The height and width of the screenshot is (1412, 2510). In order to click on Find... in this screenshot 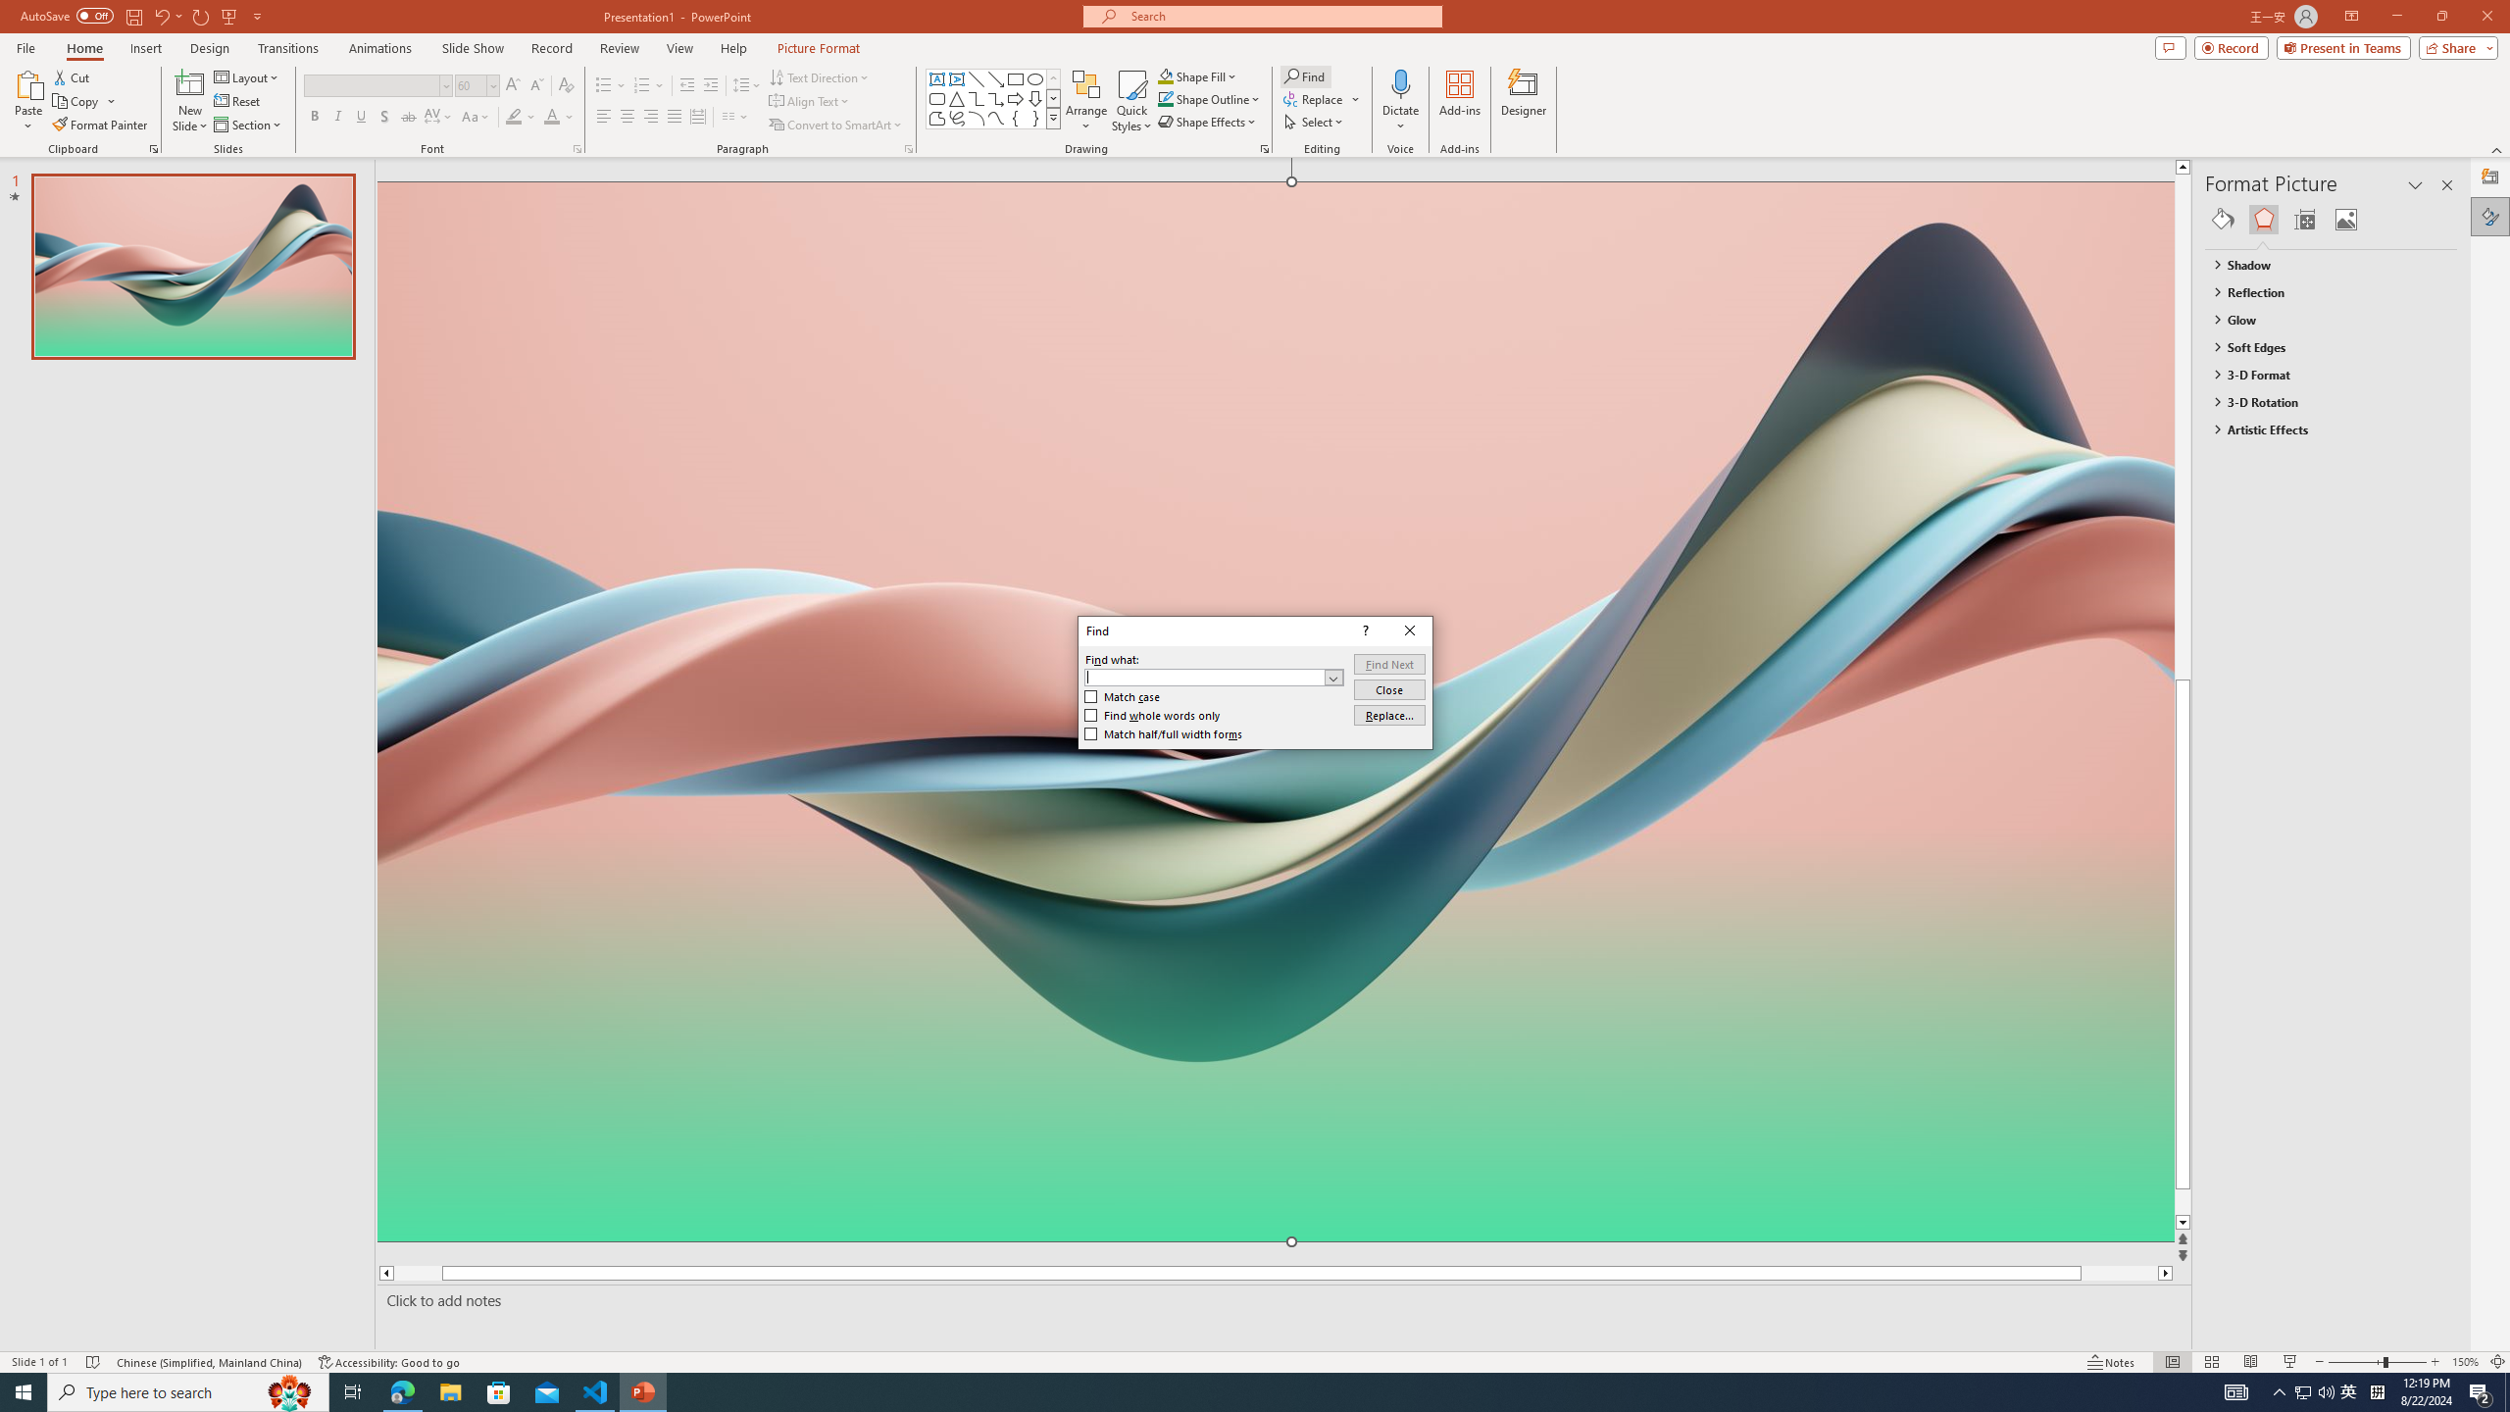, I will do `click(1304, 76)`.